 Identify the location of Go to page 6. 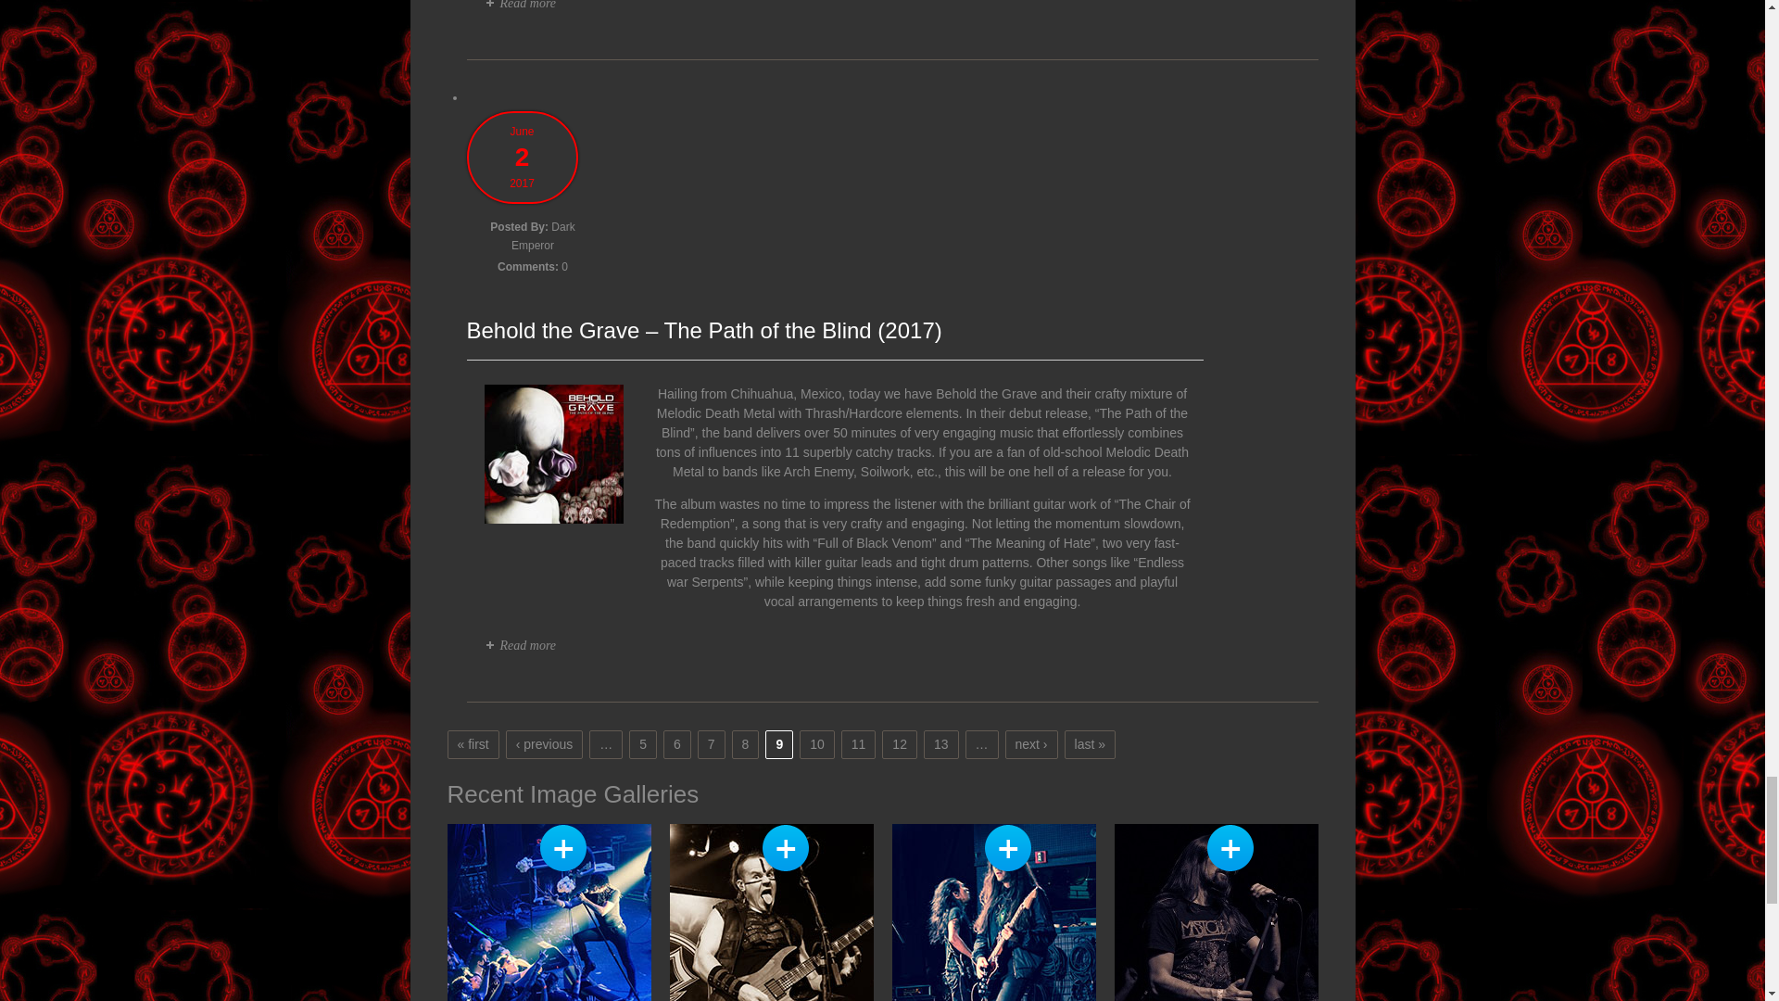
(677, 743).